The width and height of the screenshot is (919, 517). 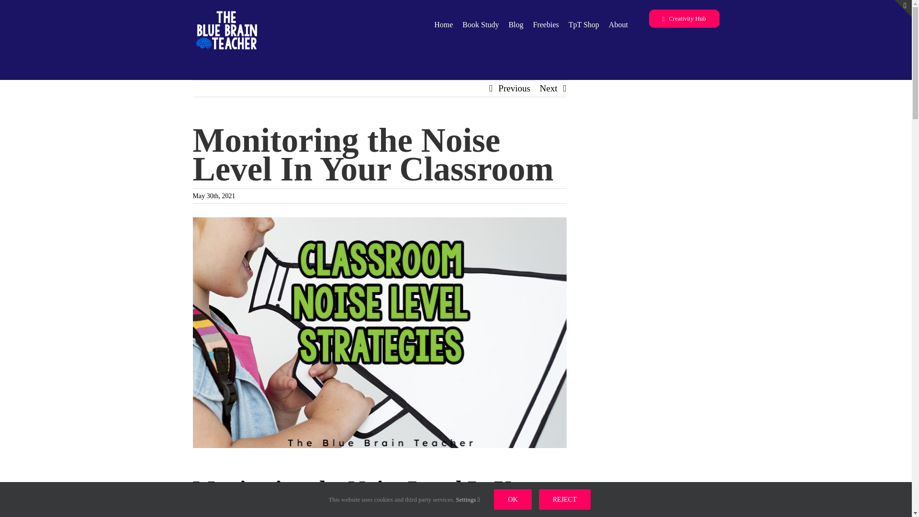 I want to click on Creativity Hub, so click(x=684, y=19).